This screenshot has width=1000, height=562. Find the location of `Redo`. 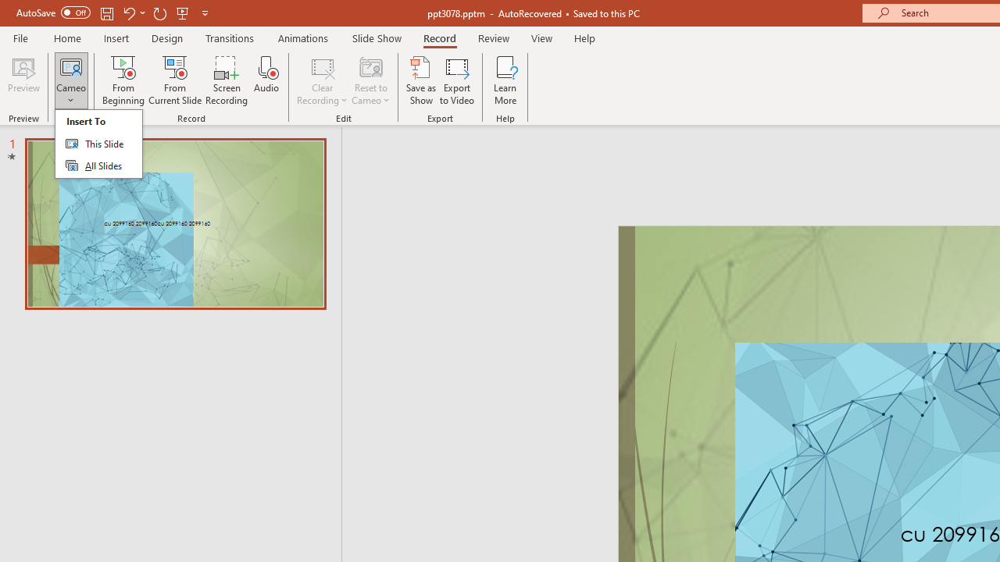

Redo is located at coordinates (159, 12).